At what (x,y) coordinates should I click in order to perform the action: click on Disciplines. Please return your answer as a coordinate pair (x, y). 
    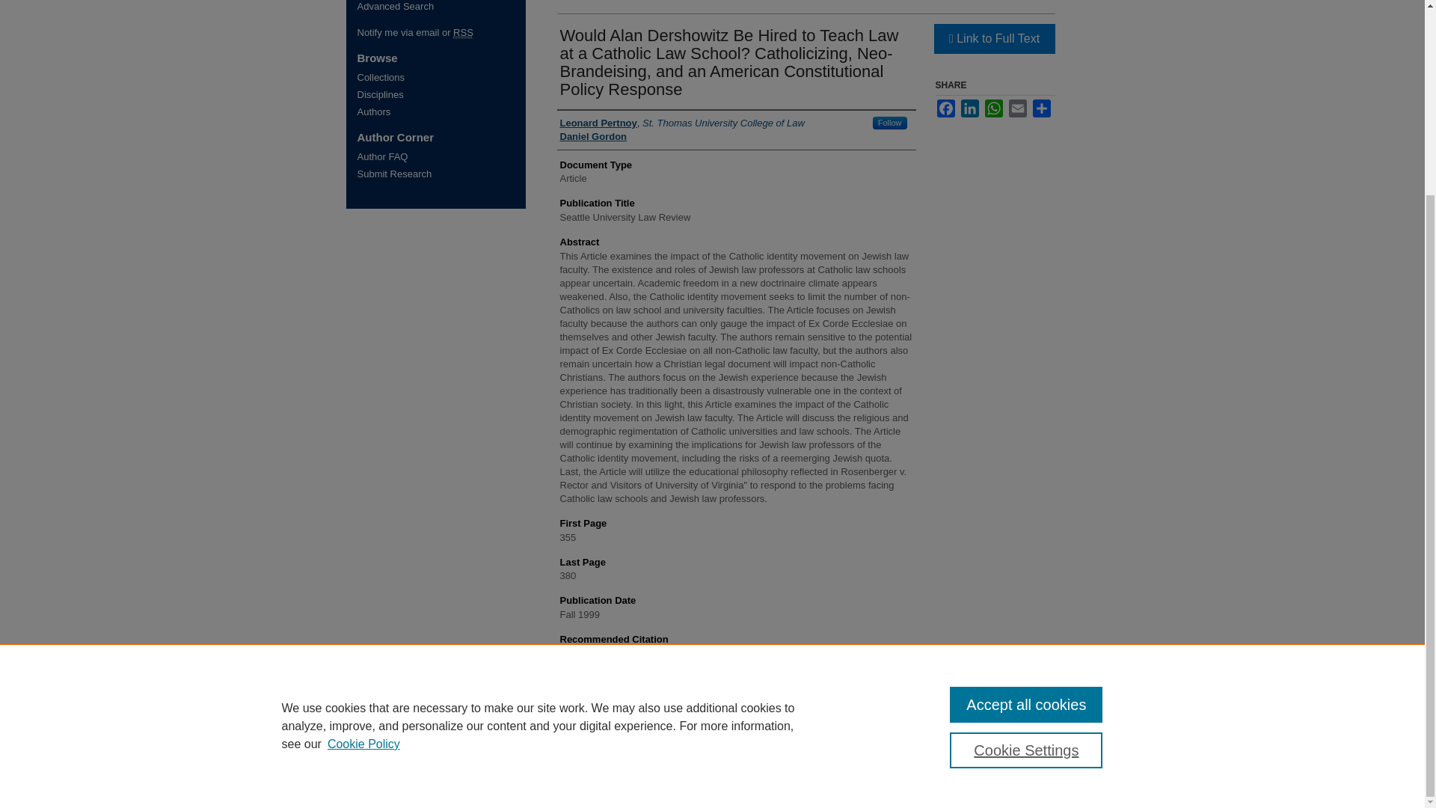
    Looking at the image, I should click on (441, 94).